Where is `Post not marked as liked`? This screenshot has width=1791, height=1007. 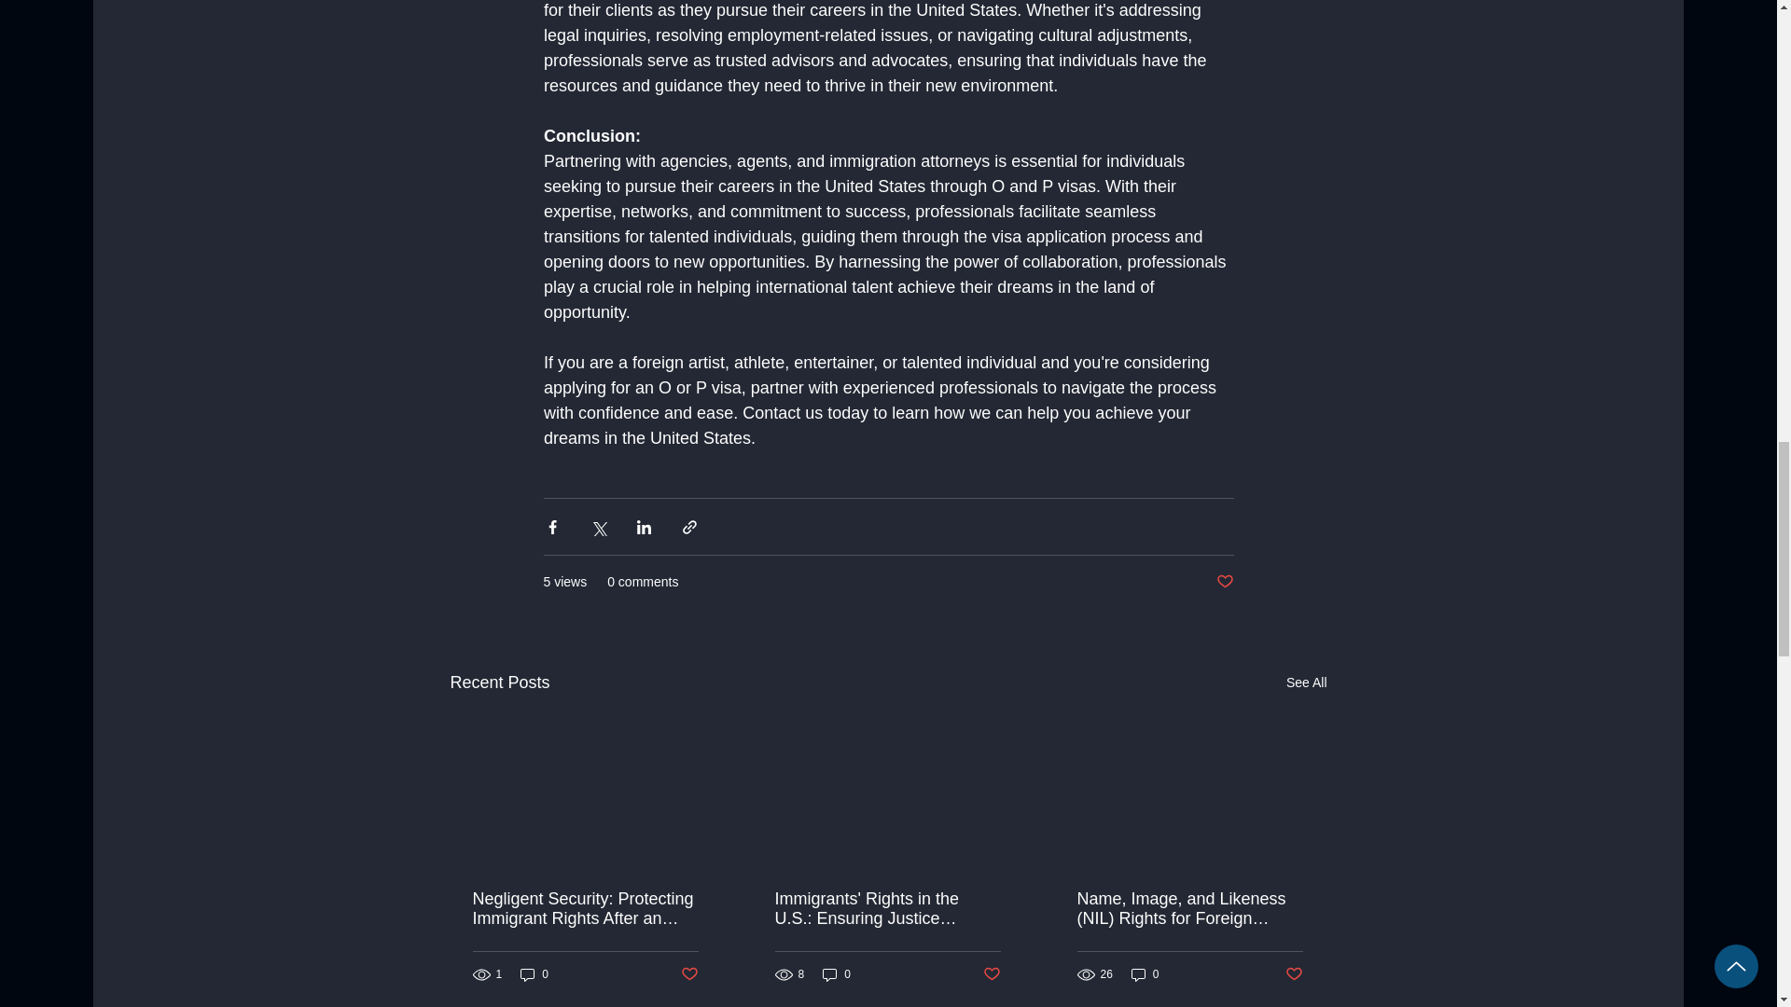
Post not marked as liked is located at coordinates (1224, 582).